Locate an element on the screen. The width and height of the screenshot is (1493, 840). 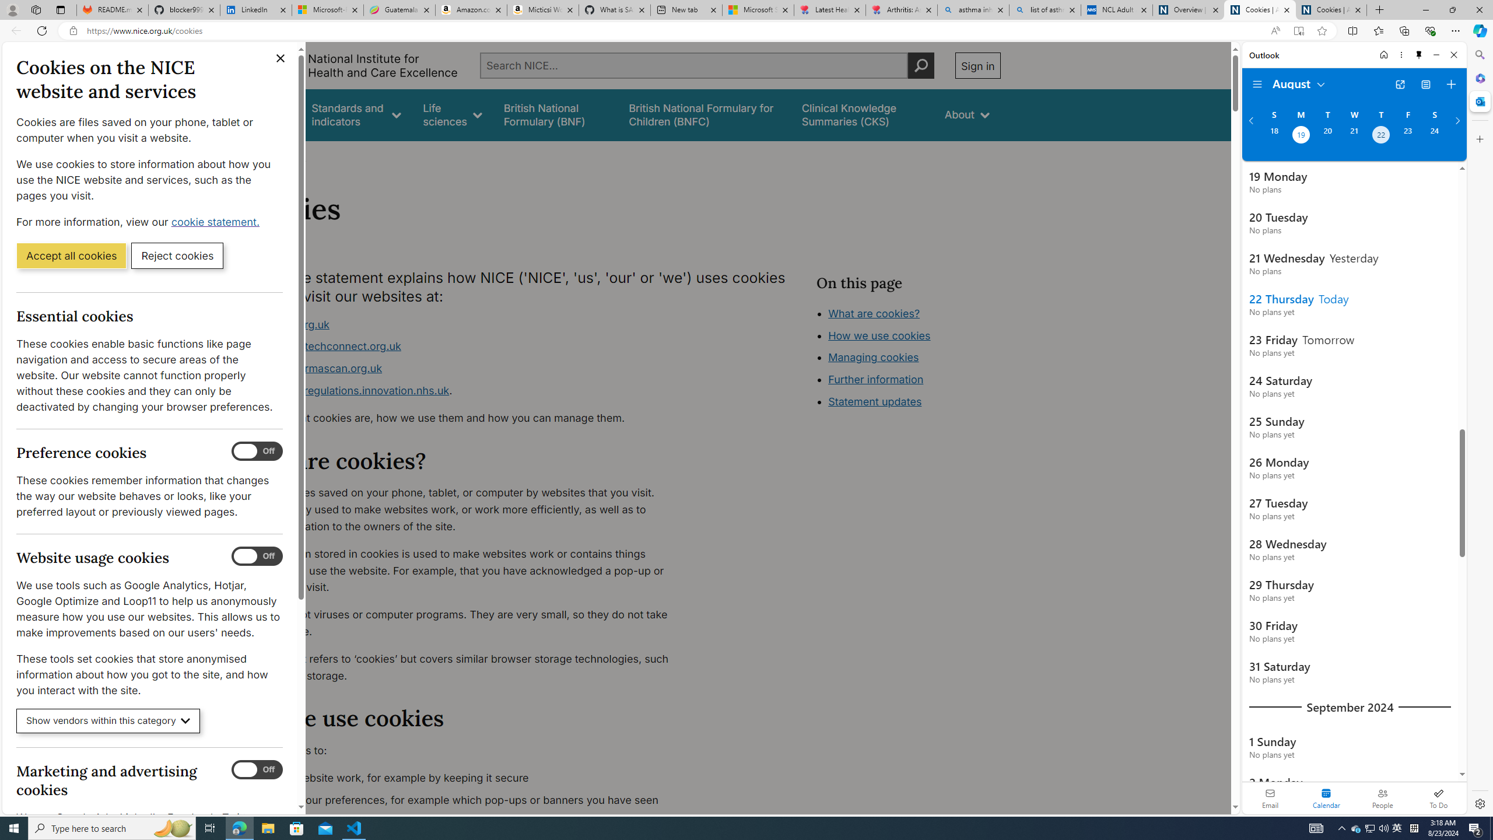
Close cookie banner is located at coordinates (281, 58).